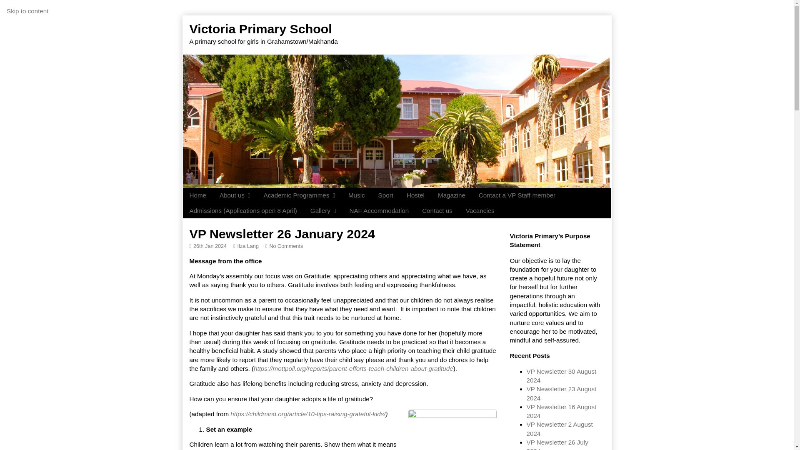  What do you see at coordinates (386, 195) in the screenshot?
I see `Sport` at bounding box center [386, 195].